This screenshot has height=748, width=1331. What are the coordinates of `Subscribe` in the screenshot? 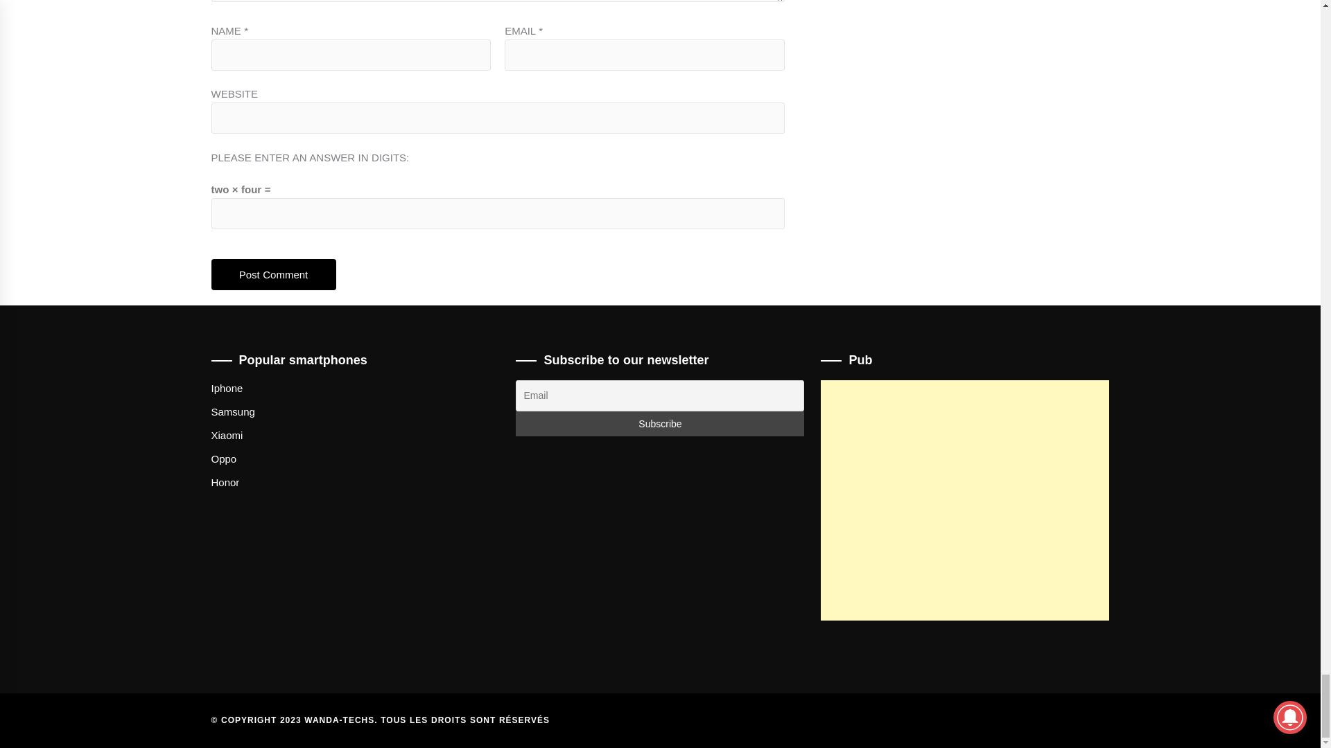 It's located at (660, 424).